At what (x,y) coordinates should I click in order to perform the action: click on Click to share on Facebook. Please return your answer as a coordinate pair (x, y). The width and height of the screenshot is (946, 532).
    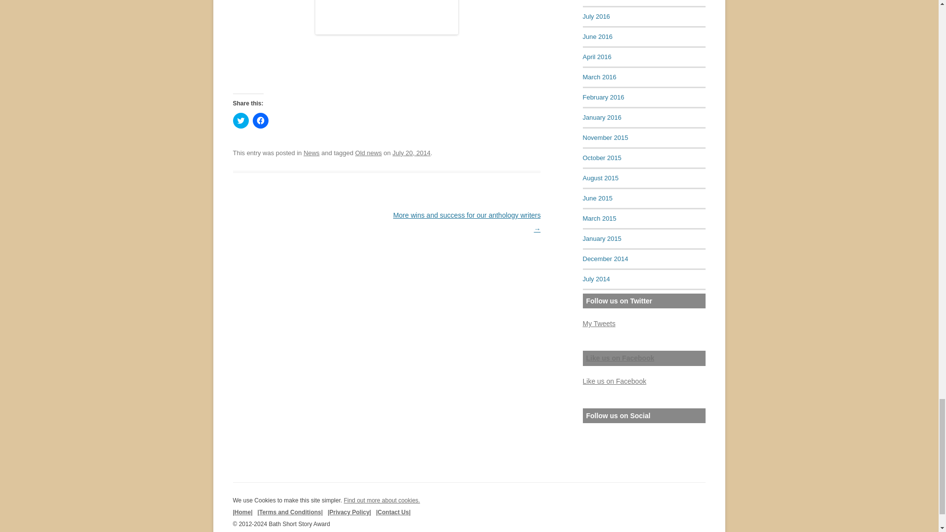
    Looking at the image, I should click on (260, 120).